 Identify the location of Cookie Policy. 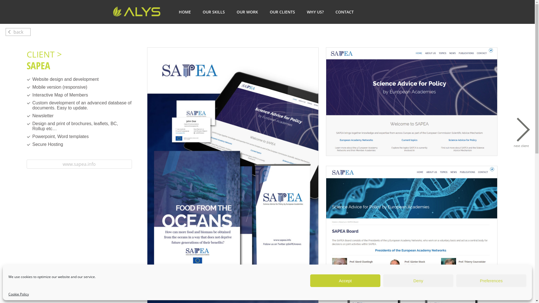
(19, 294).